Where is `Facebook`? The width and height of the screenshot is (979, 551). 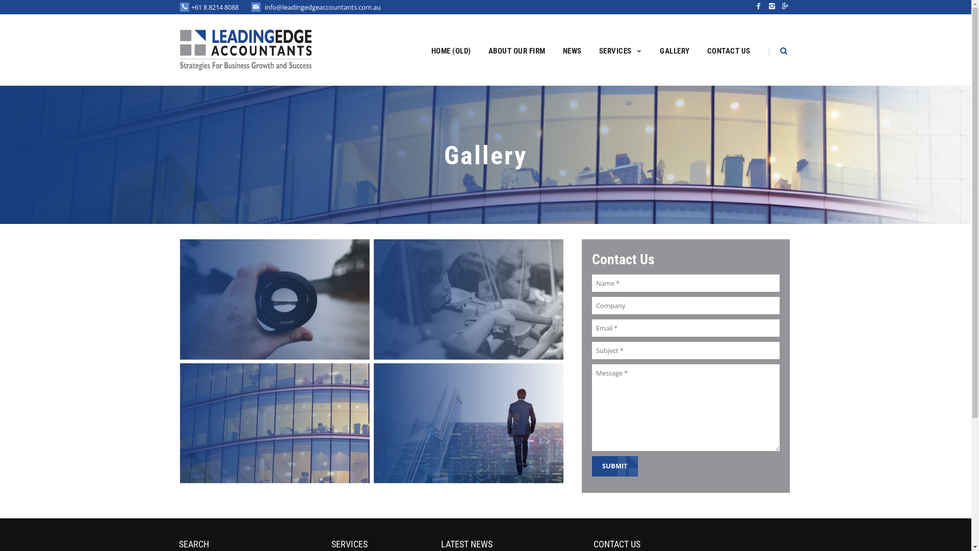 Facebook is located at coordinates (758, 6).